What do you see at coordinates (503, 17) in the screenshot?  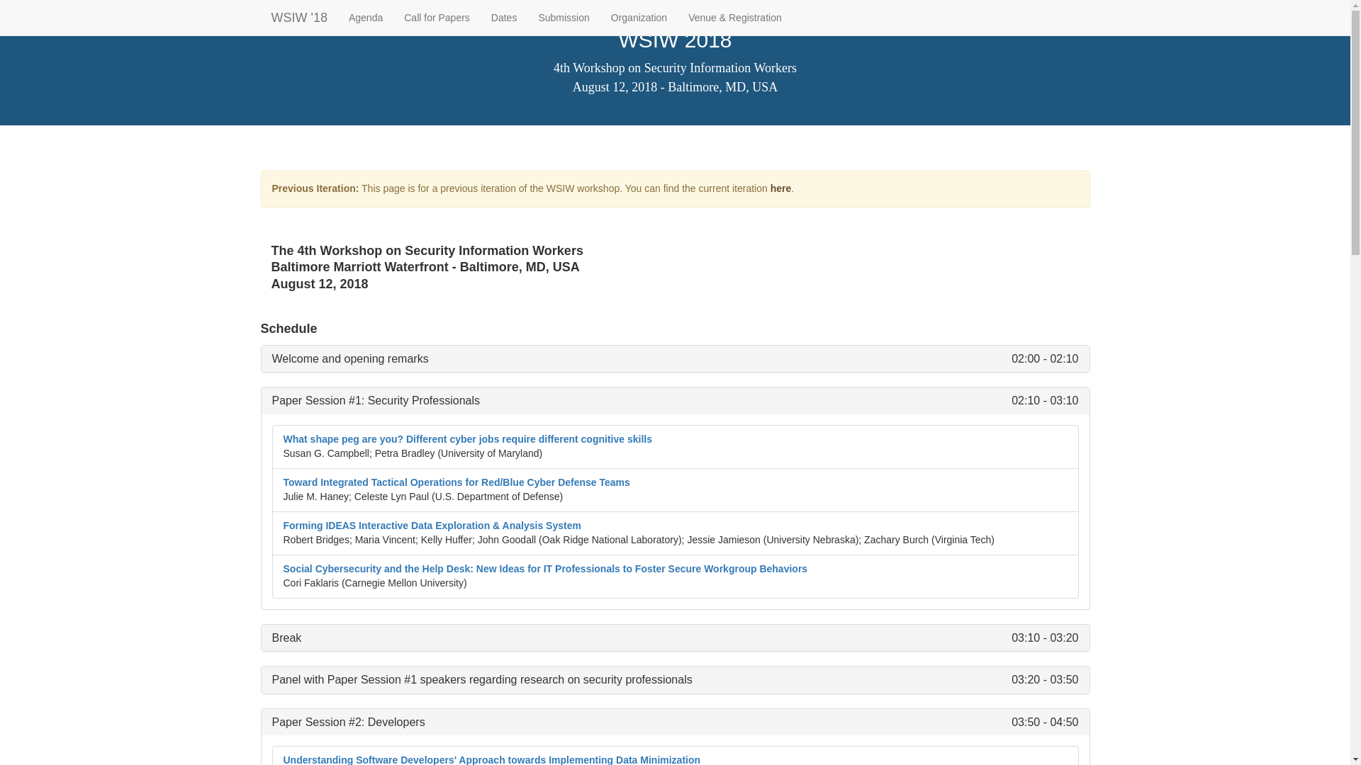 I see `Dates` at bounding box center [503, 17].